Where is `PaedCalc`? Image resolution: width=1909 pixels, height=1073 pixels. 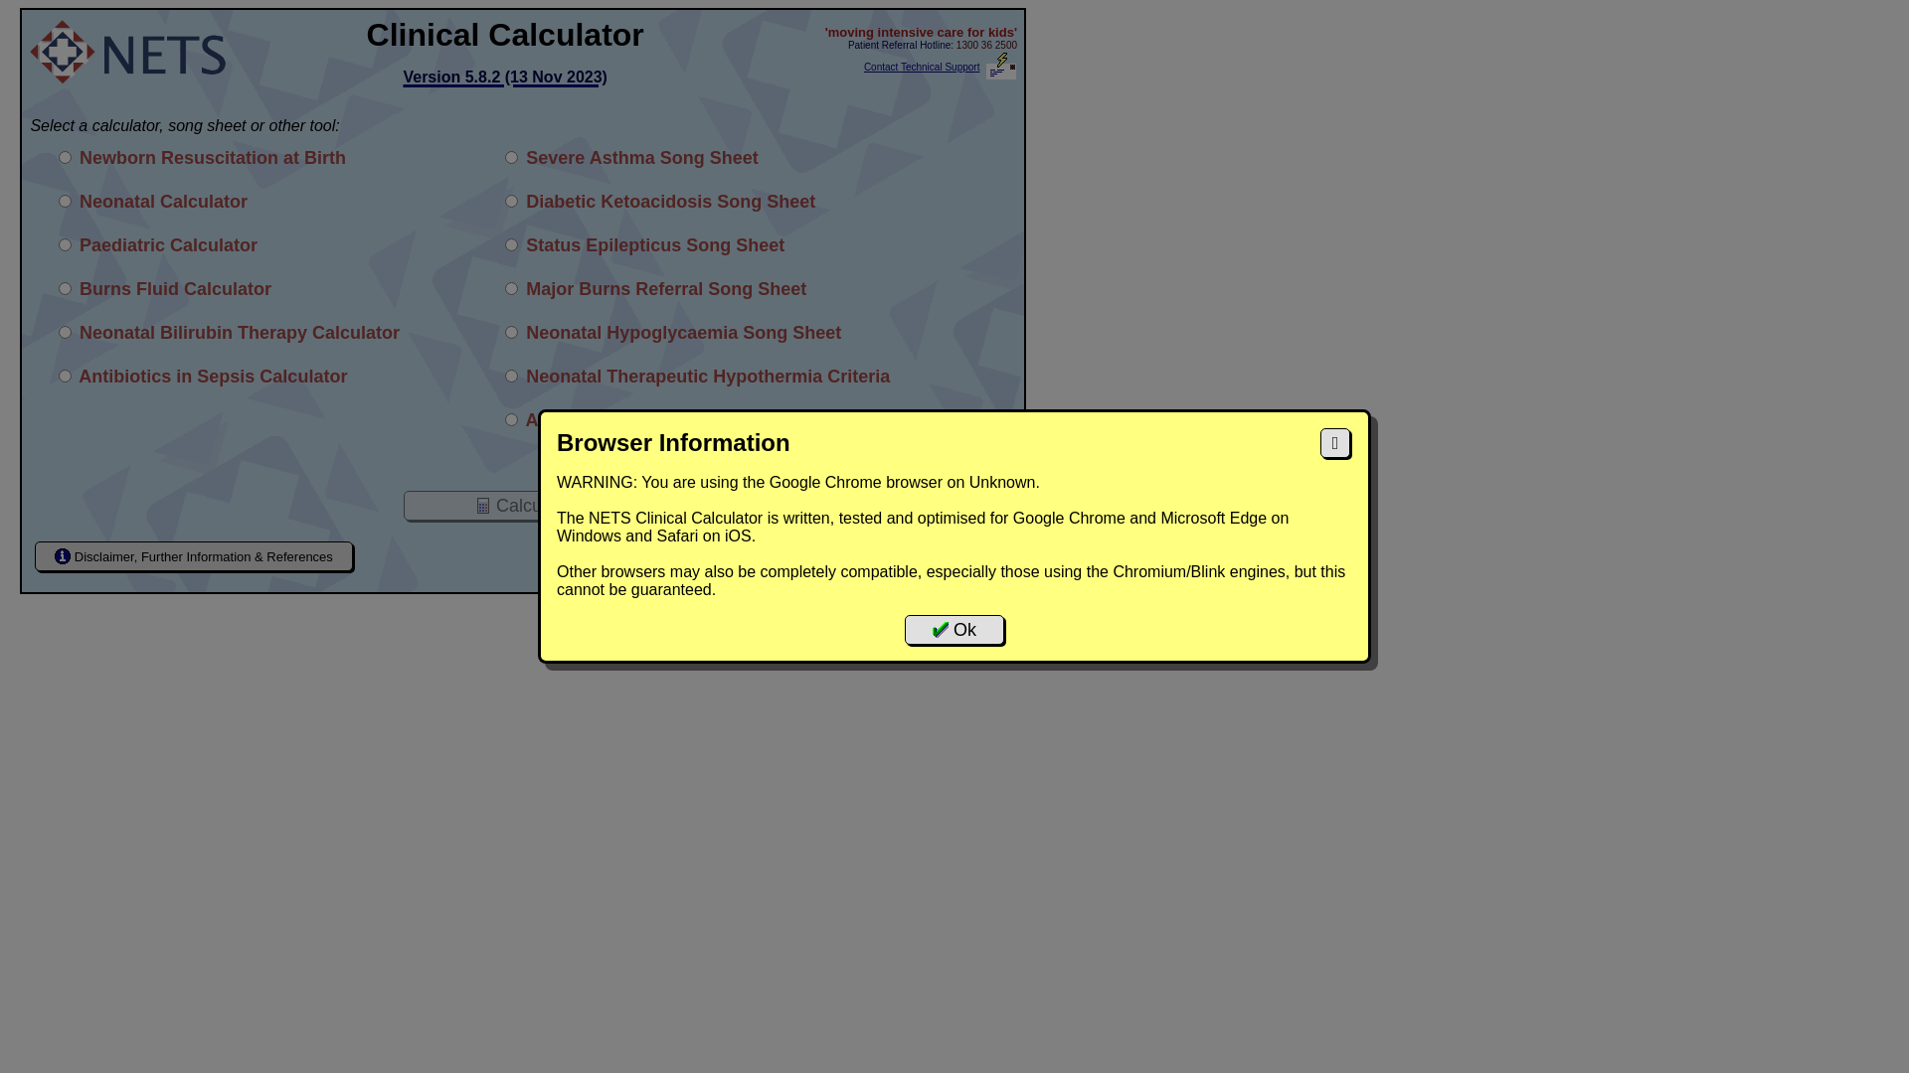 PaedCalc is located at coordinates (66, 244).